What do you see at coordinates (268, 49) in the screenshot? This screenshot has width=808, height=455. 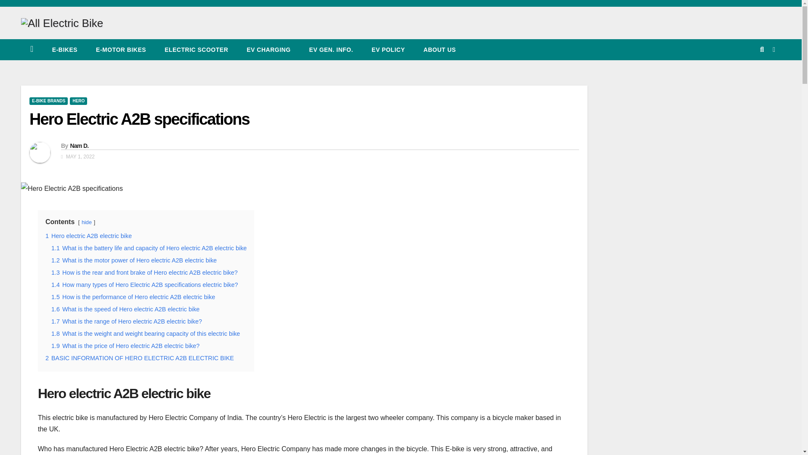 I see `EV CHARGING` at bounding box center [268, 49].